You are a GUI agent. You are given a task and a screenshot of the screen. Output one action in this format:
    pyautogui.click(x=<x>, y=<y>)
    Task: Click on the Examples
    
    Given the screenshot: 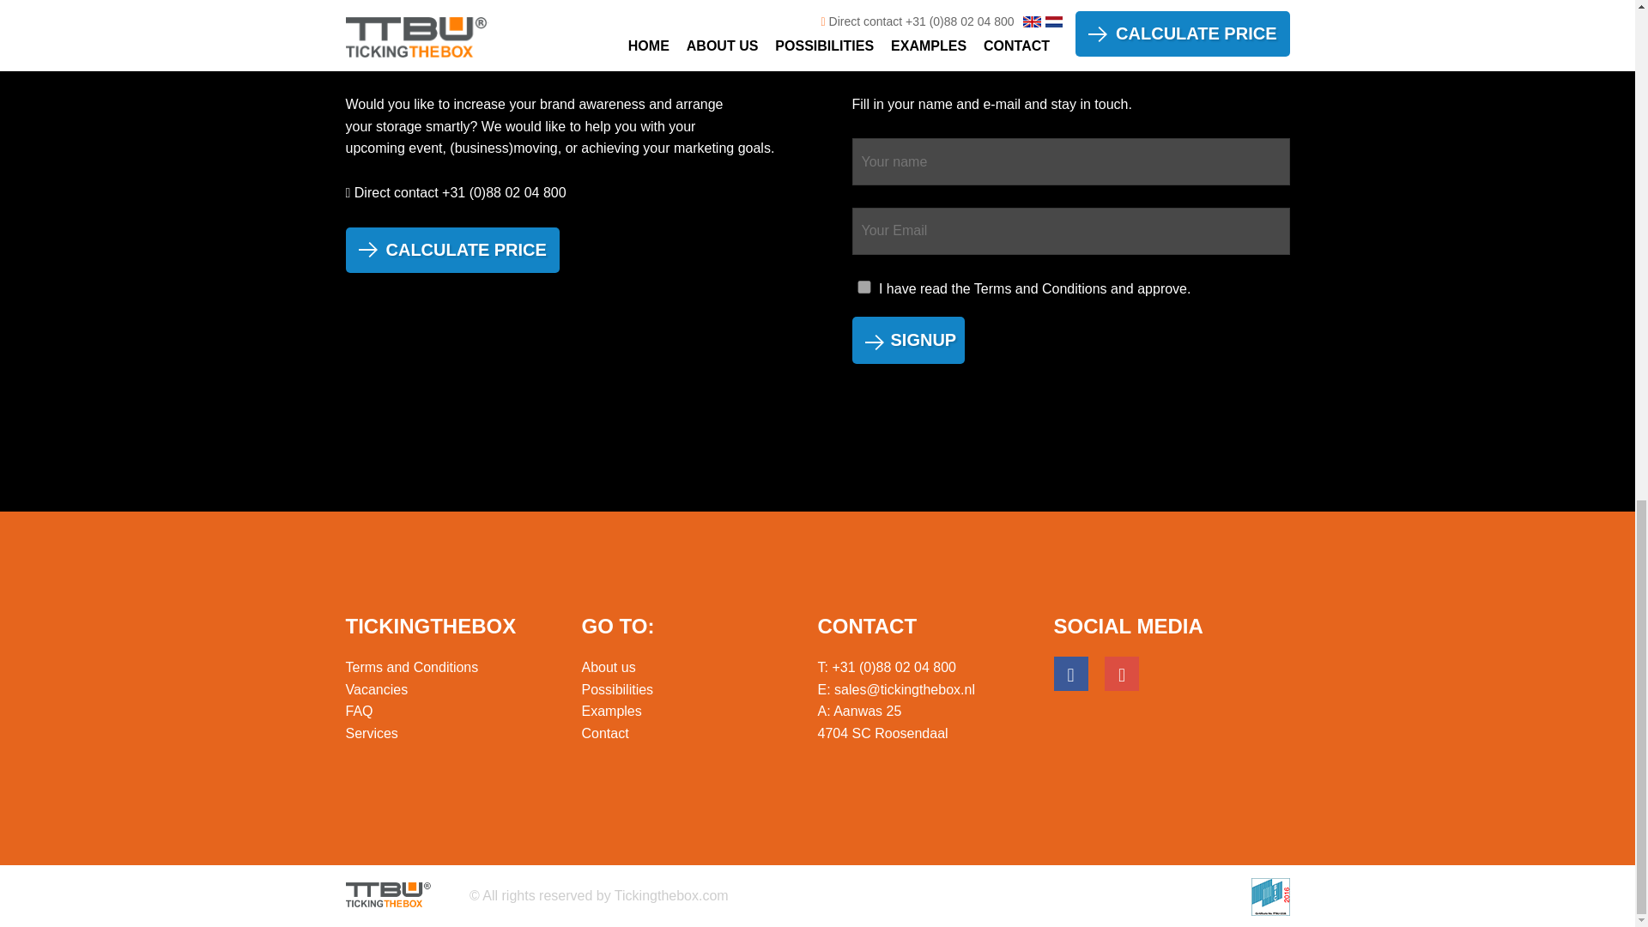 What is the action you would take?
    pyautogui.click(x=611, y=711)
    